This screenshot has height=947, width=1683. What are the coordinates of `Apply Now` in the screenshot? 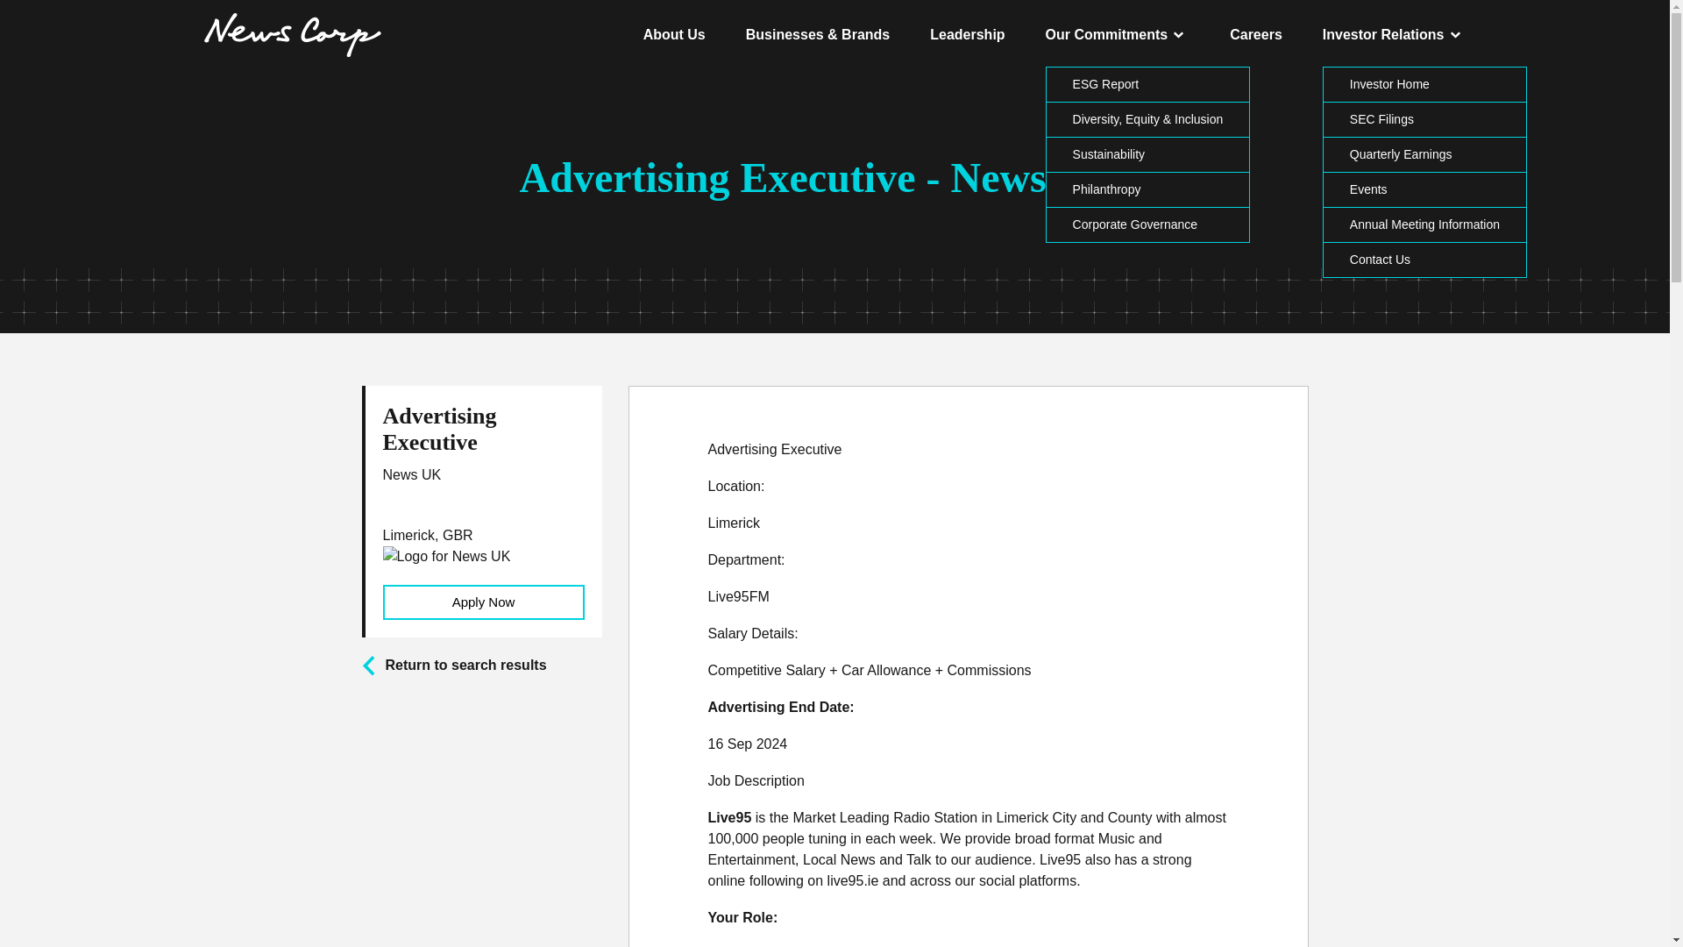 It's located at (482, 602).